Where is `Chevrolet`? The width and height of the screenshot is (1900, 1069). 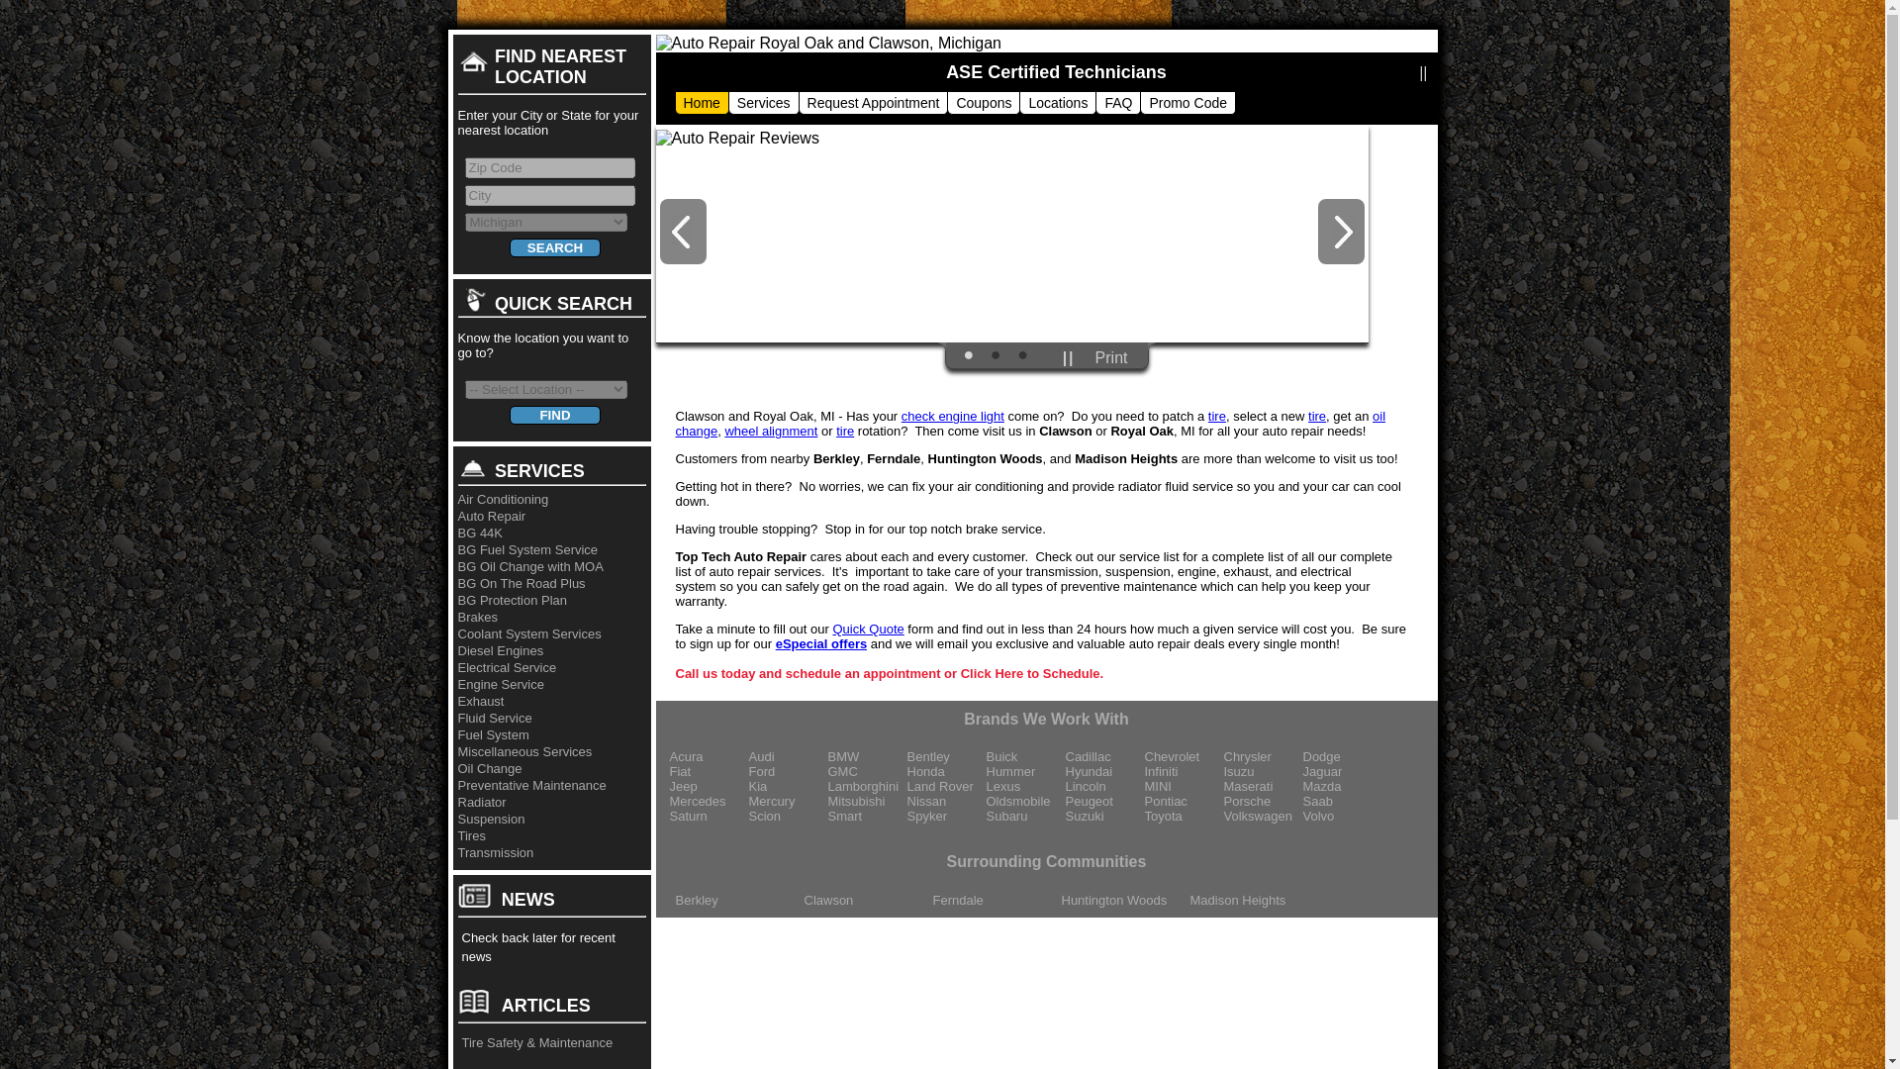 Chevrolet is located at coordinates (1184, 756).